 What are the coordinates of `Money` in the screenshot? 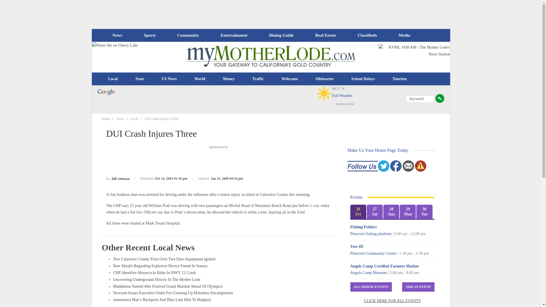 It's located at (229, 79).